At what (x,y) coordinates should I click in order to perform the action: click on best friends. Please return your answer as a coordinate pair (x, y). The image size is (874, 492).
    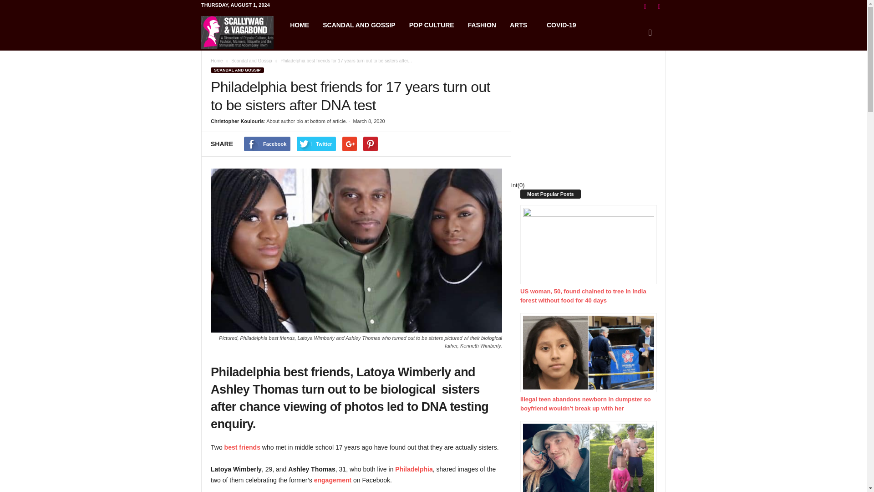
    Looking at the image, I should click on (242, 447).